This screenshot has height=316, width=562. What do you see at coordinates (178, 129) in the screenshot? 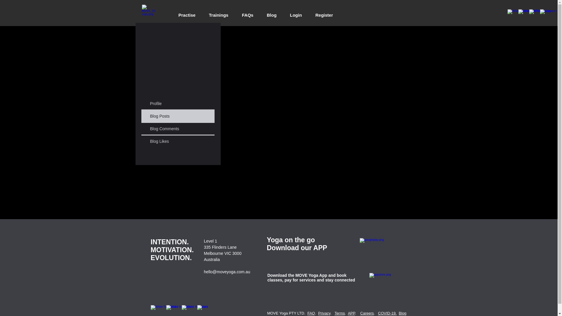
I see `Blog Comments` at bounding box center [178, 129].